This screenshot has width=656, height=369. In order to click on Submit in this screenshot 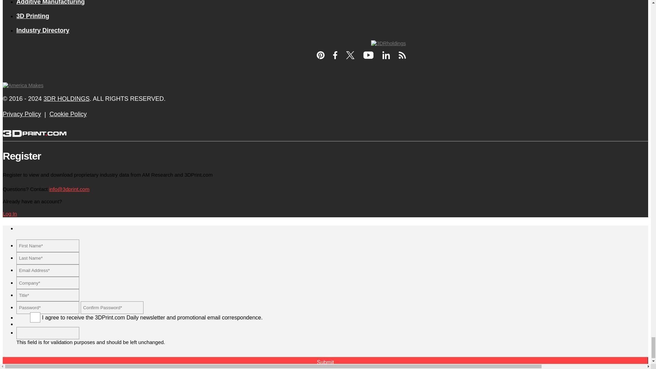, I will do `click(325, 363)`.